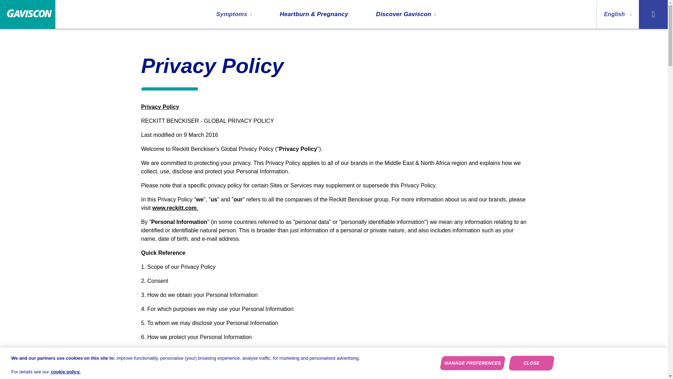  I want to click on www.reckitt.com, so click(174, 208).